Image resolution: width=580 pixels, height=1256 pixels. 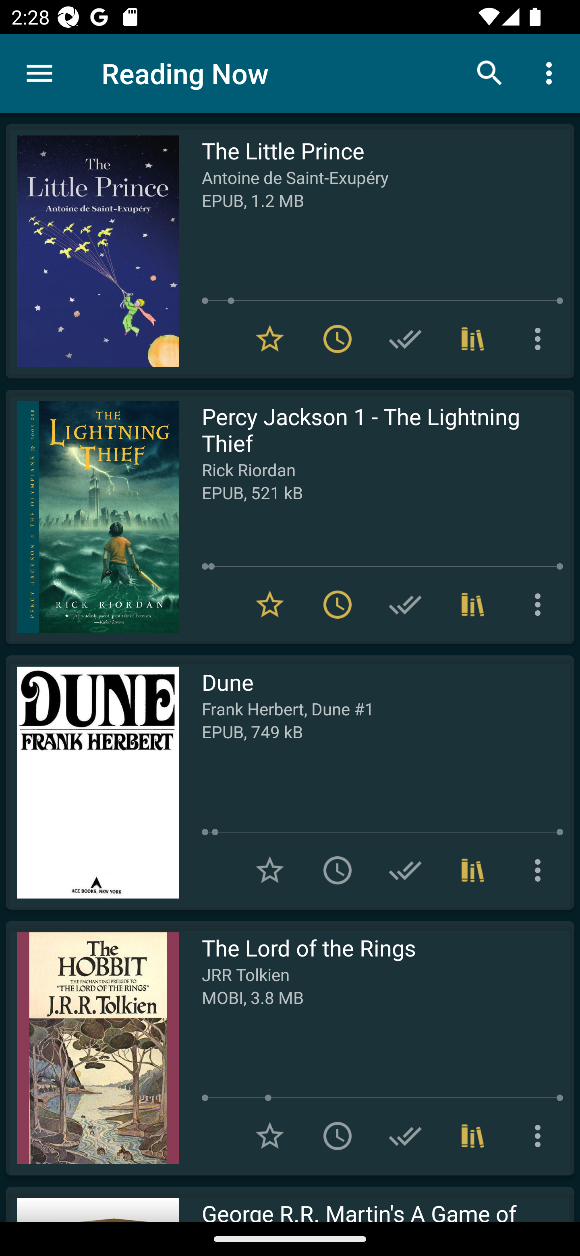 I want to click on Collections (1), so click(x=473, y=870).